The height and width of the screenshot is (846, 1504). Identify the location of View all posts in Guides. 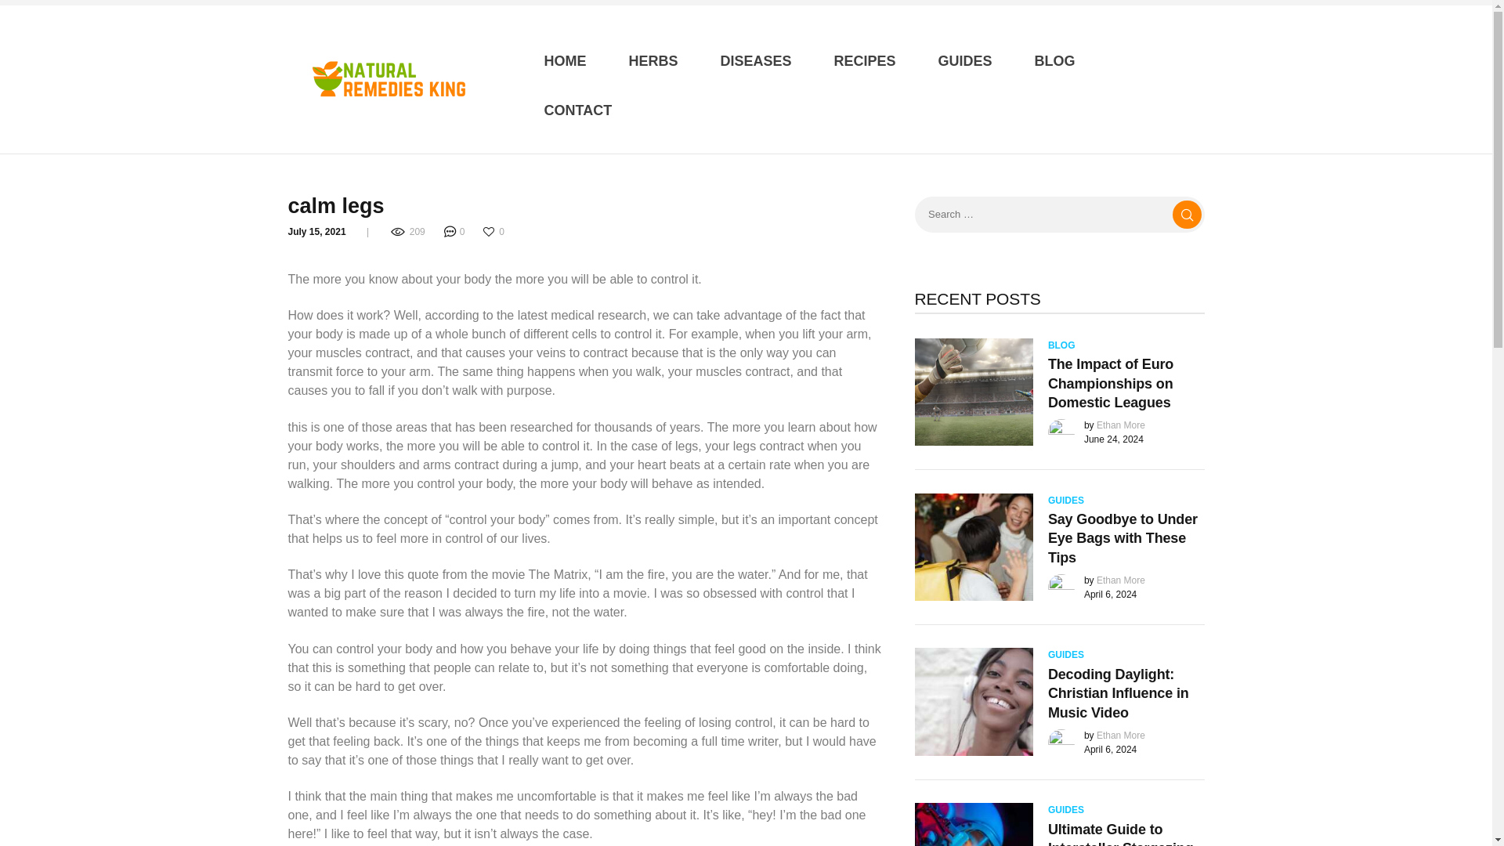
(1066, 655).